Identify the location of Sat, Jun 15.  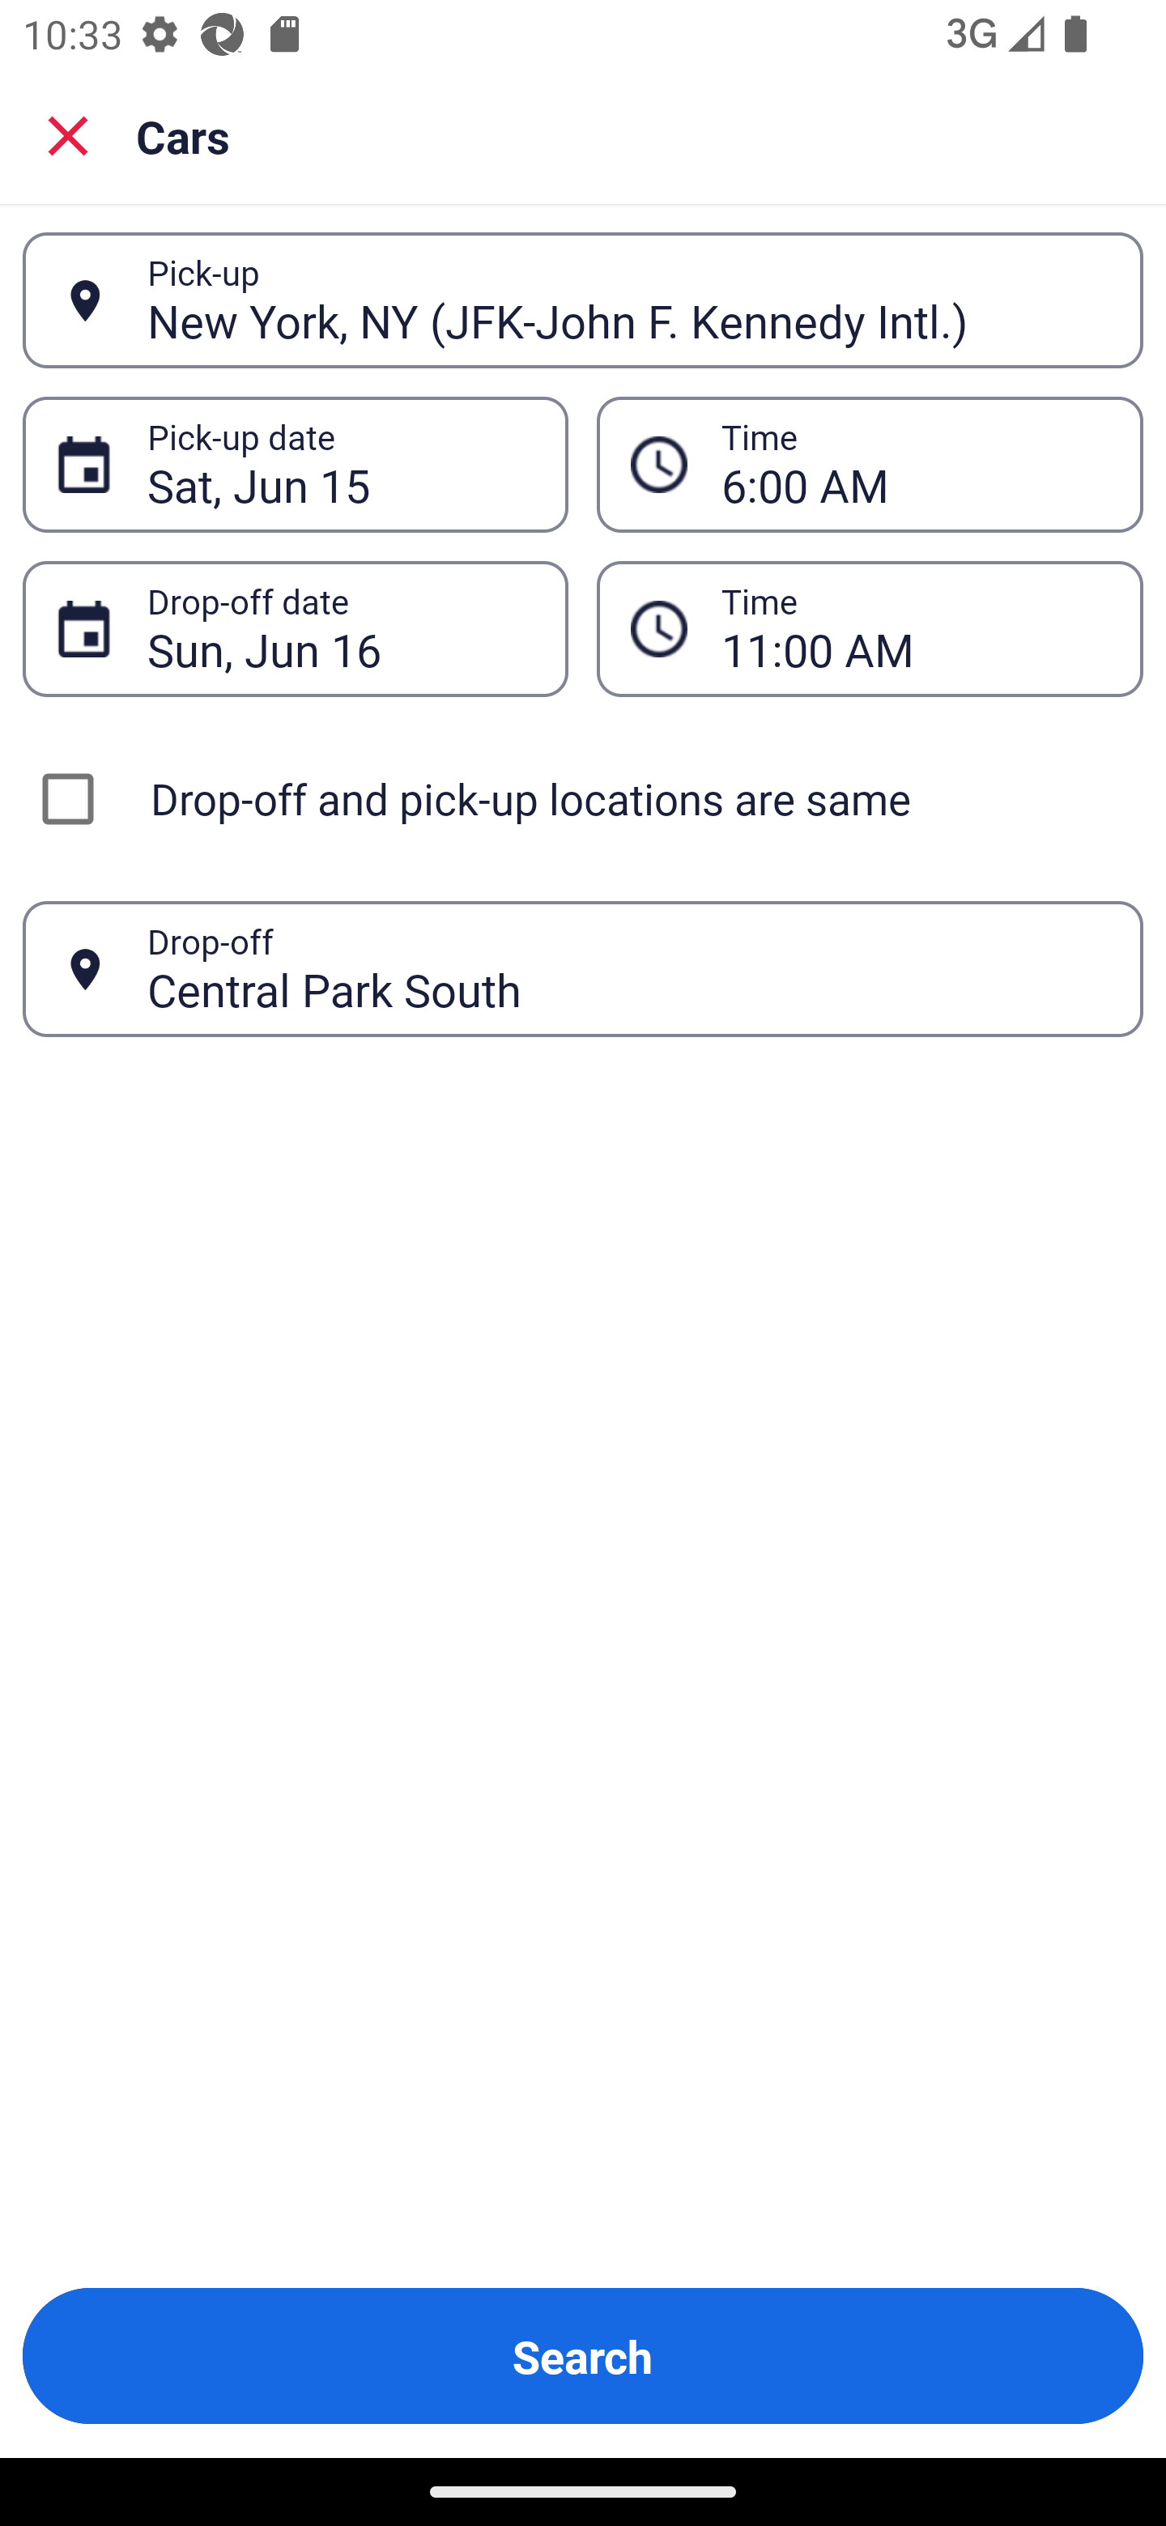
(340, 465).